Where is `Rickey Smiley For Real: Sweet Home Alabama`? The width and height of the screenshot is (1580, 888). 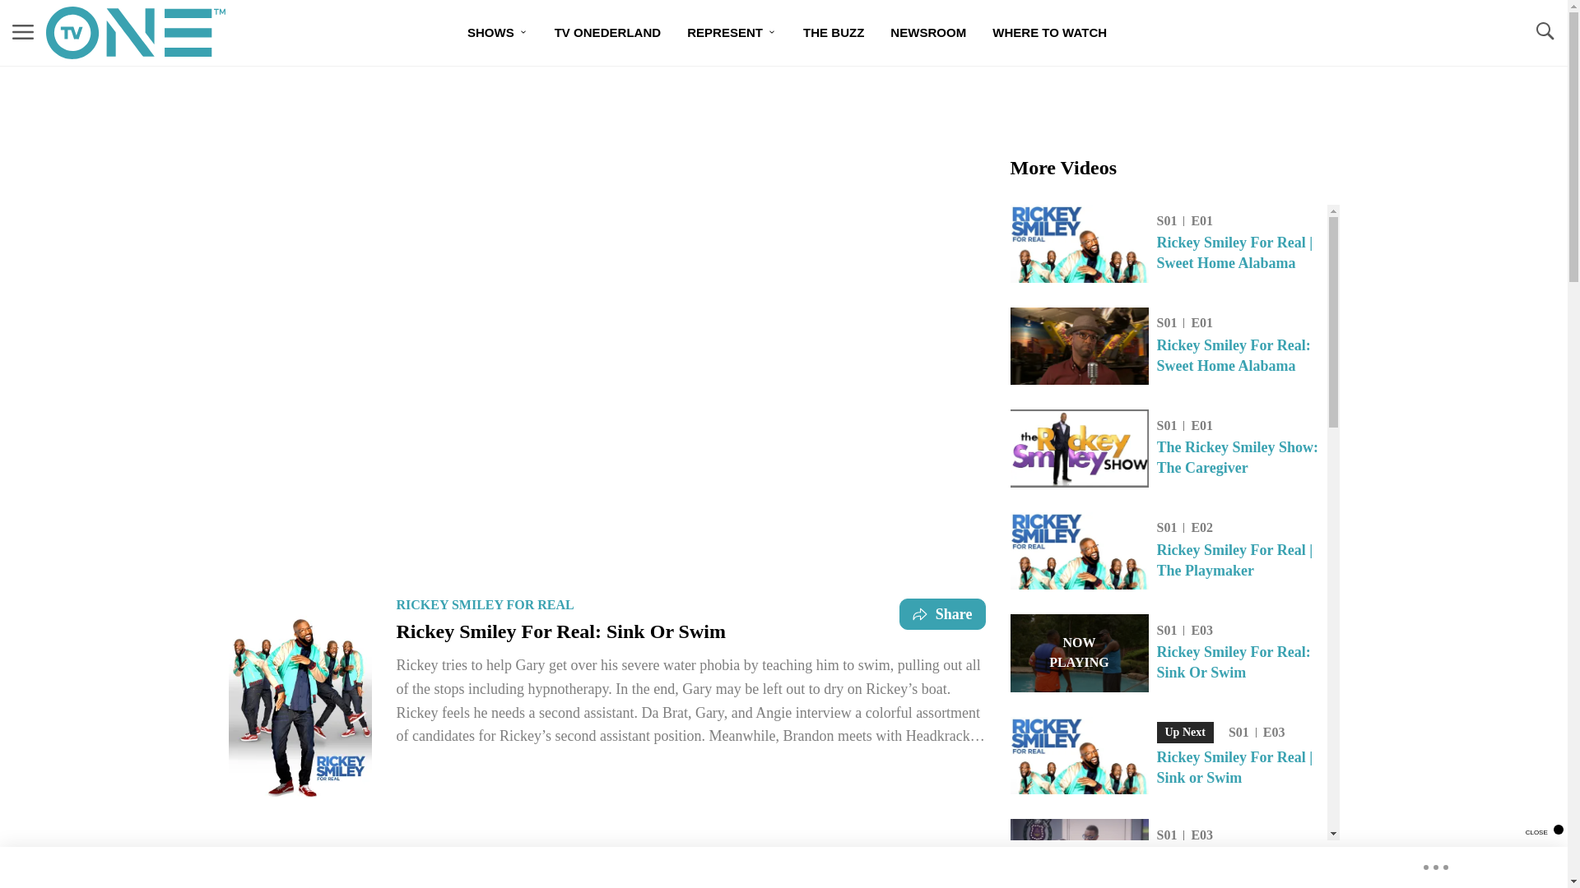 Rickey Smiley For Real: Sweet Home Alabama is located at coordinates (1241, 355).